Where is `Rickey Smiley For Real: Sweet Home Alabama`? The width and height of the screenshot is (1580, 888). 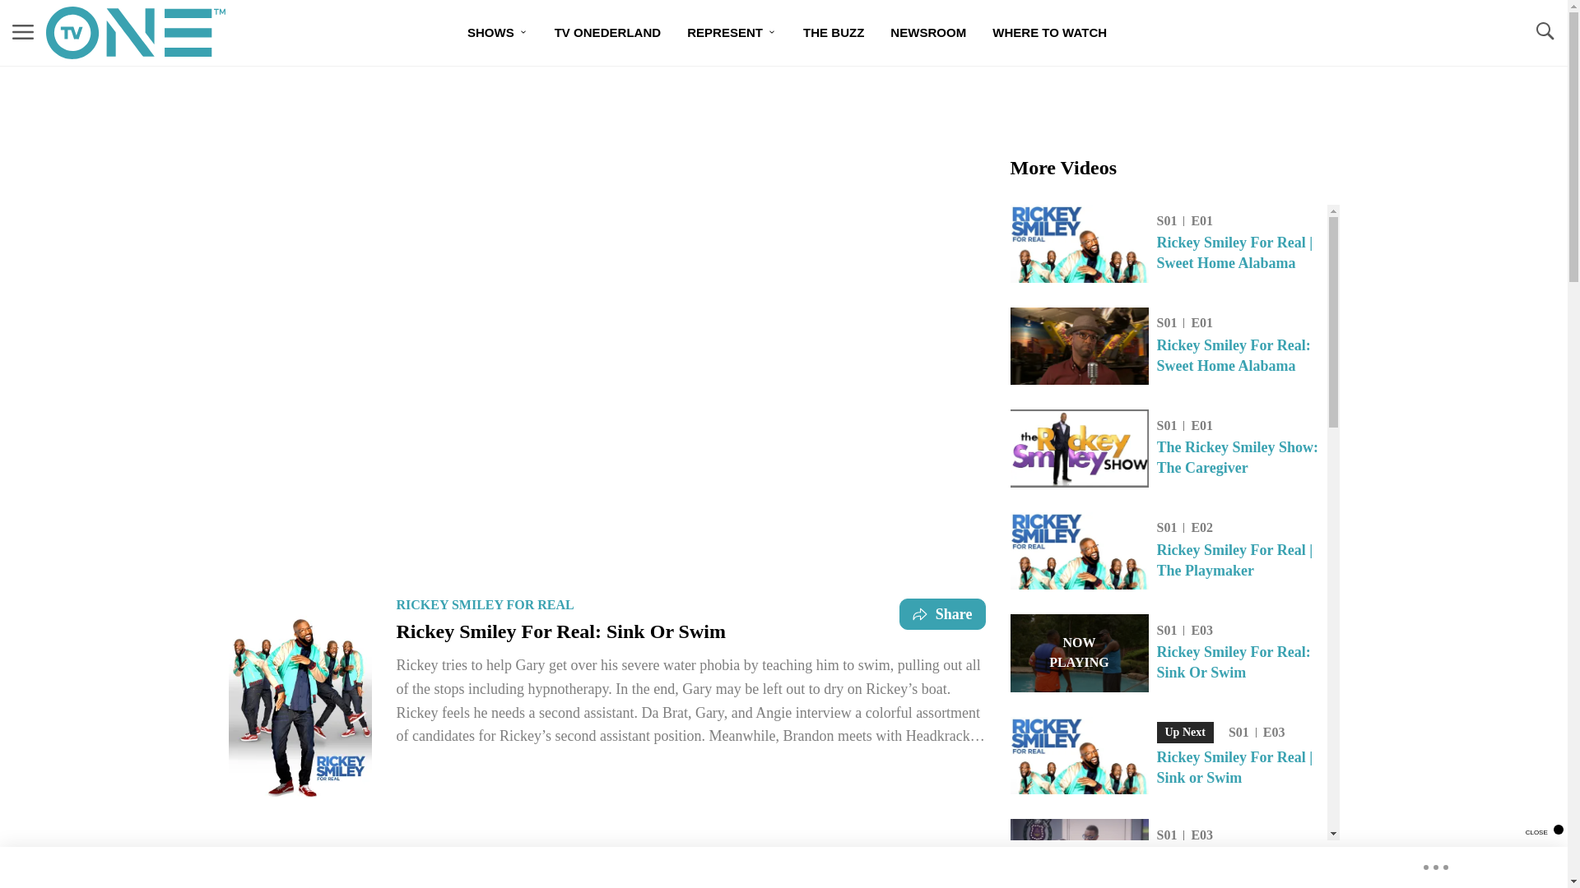 Rickey Smiley For Real: Sweet Home Alabama is located at coordinates (1241, 355).